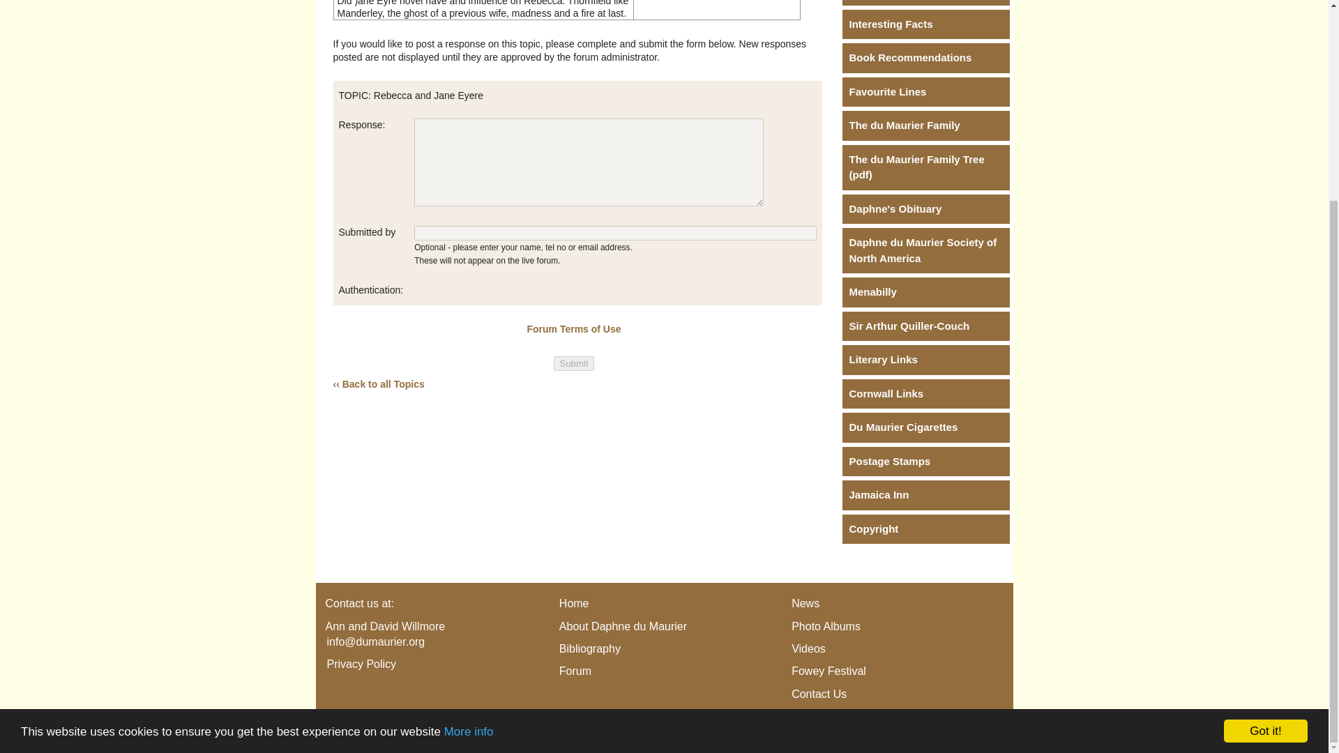 This screenshot has height=753, width=1339. Describe the element at coordinates (925, 360) in the screenshot. I see `Literary Links` at that location.